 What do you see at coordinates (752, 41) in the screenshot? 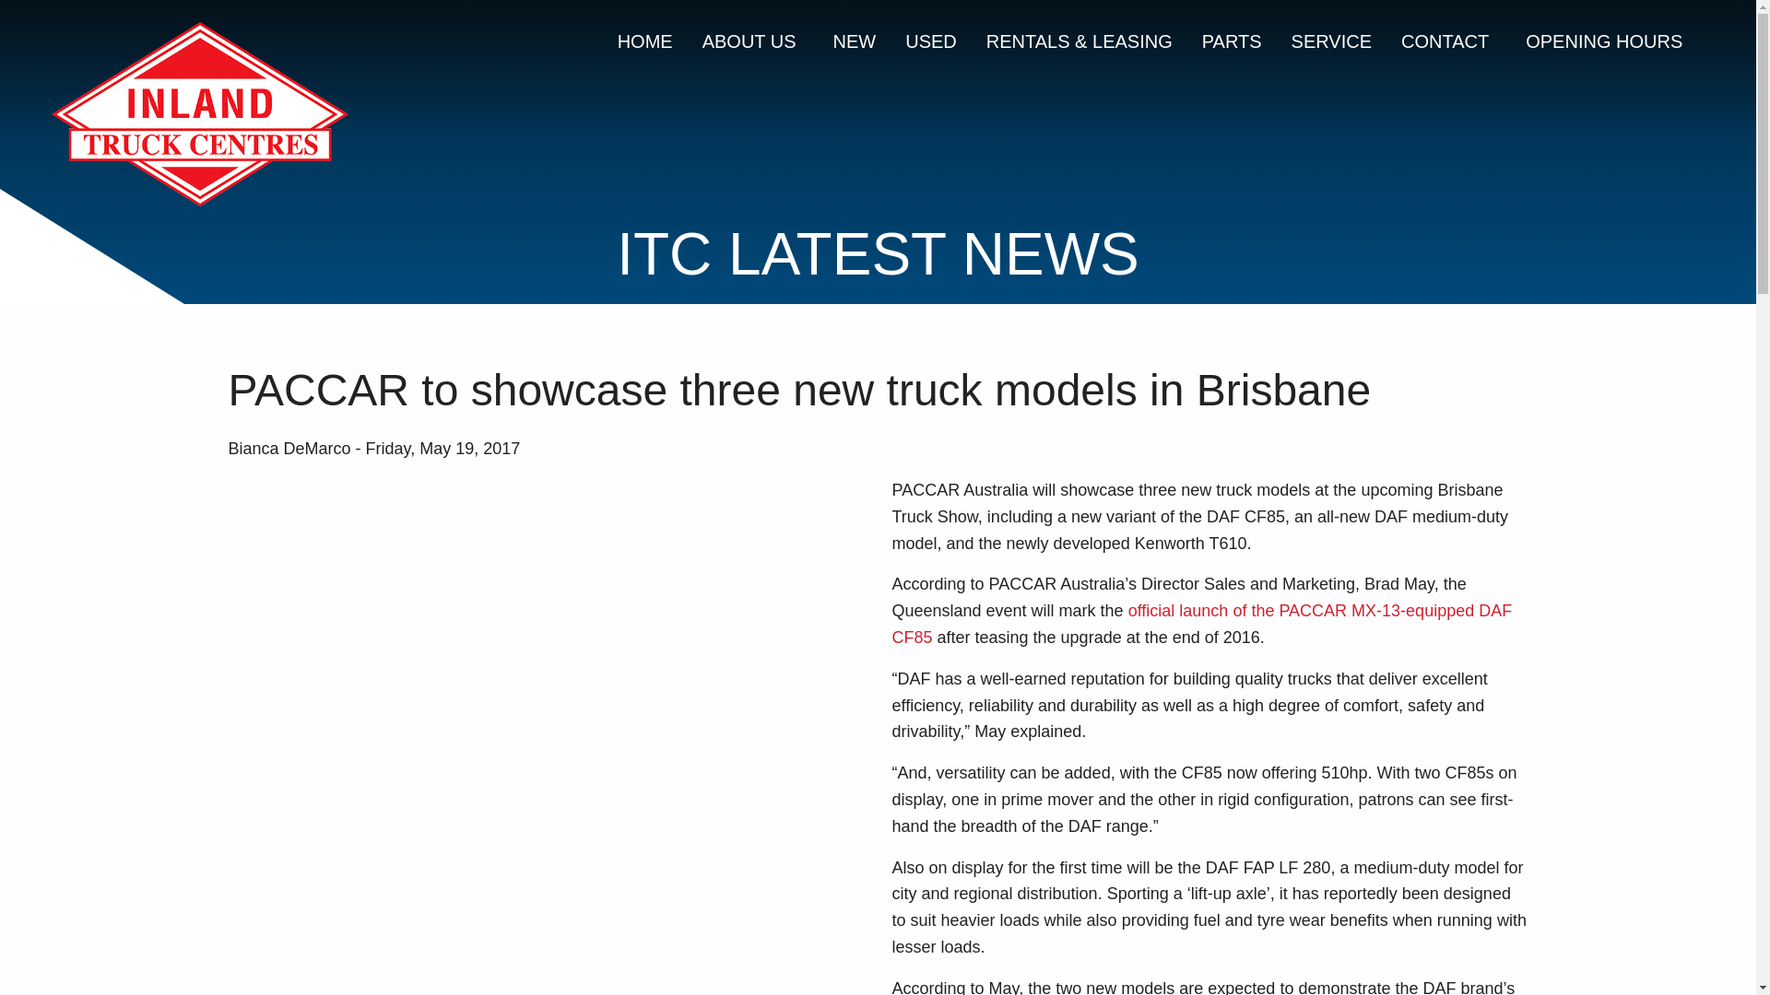
I see `ABOUT US` at bounding box center [752, 41].